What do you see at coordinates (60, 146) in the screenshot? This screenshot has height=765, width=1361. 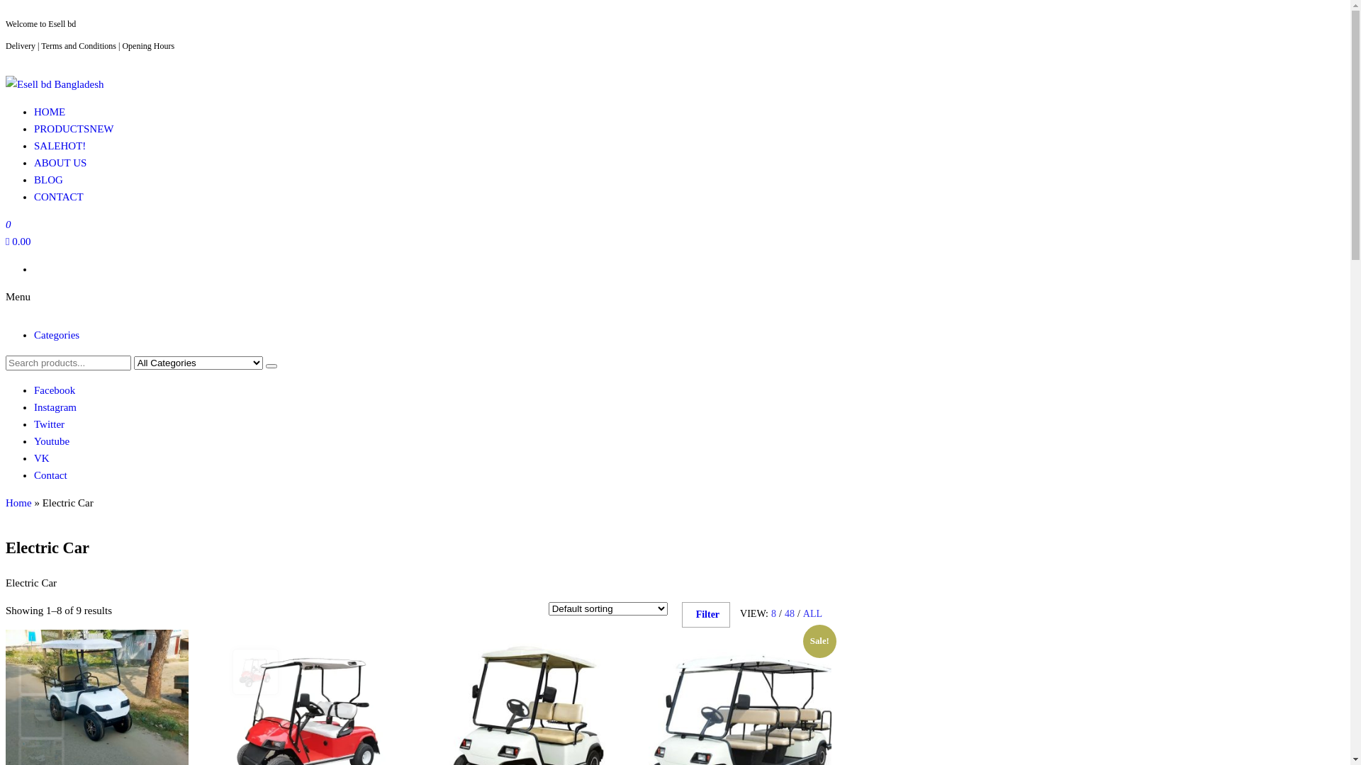 I see `SALEHOT!` at bounding box center [60, 146].